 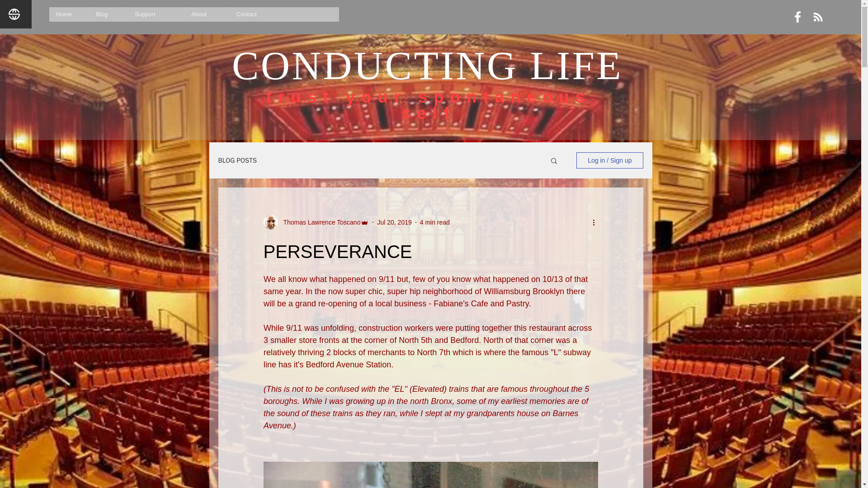 What do you see at coordinates (156, 14) in the screenshot?
I see `Support` at bounding box center [156, 14].